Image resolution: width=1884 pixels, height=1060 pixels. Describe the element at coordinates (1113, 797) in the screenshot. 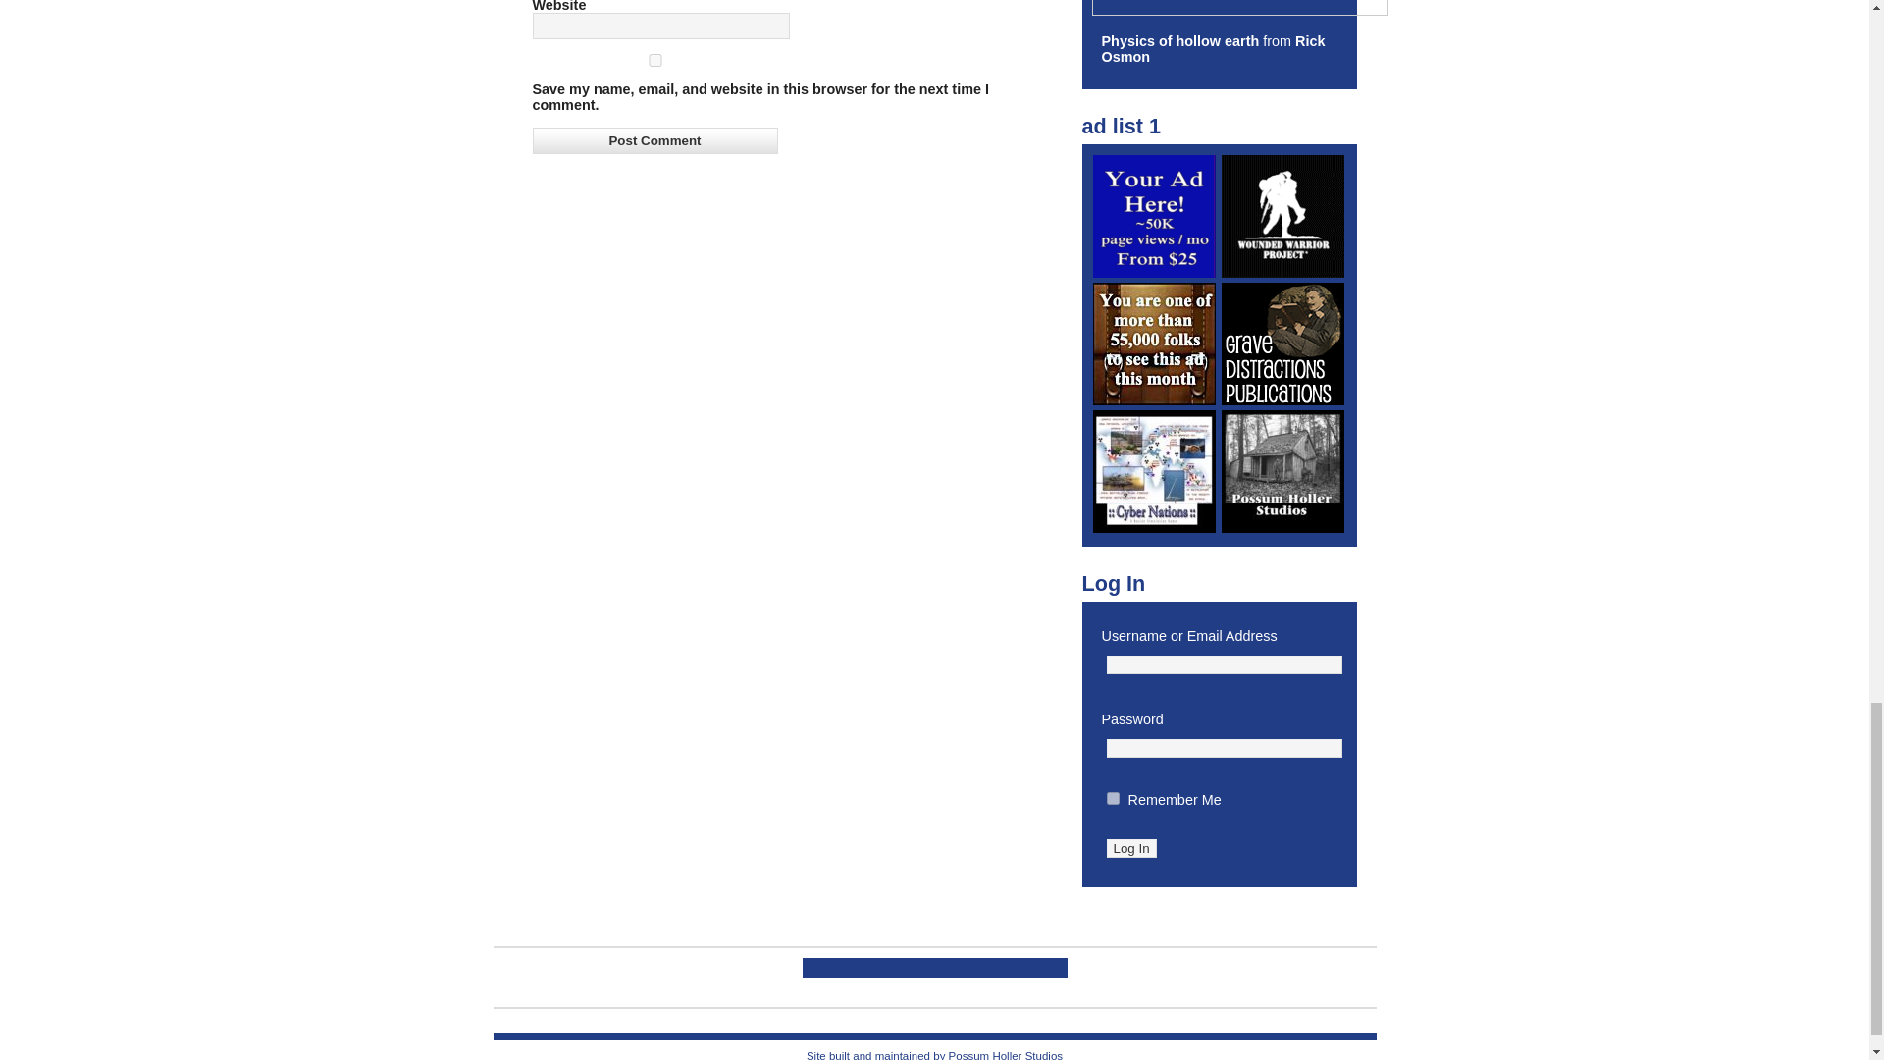

I see `forever` at that location.